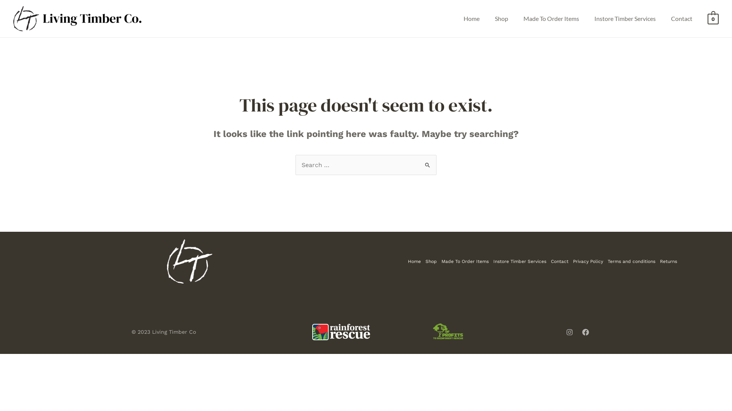  I want to click on Made To Order Items, so click(551, 19).